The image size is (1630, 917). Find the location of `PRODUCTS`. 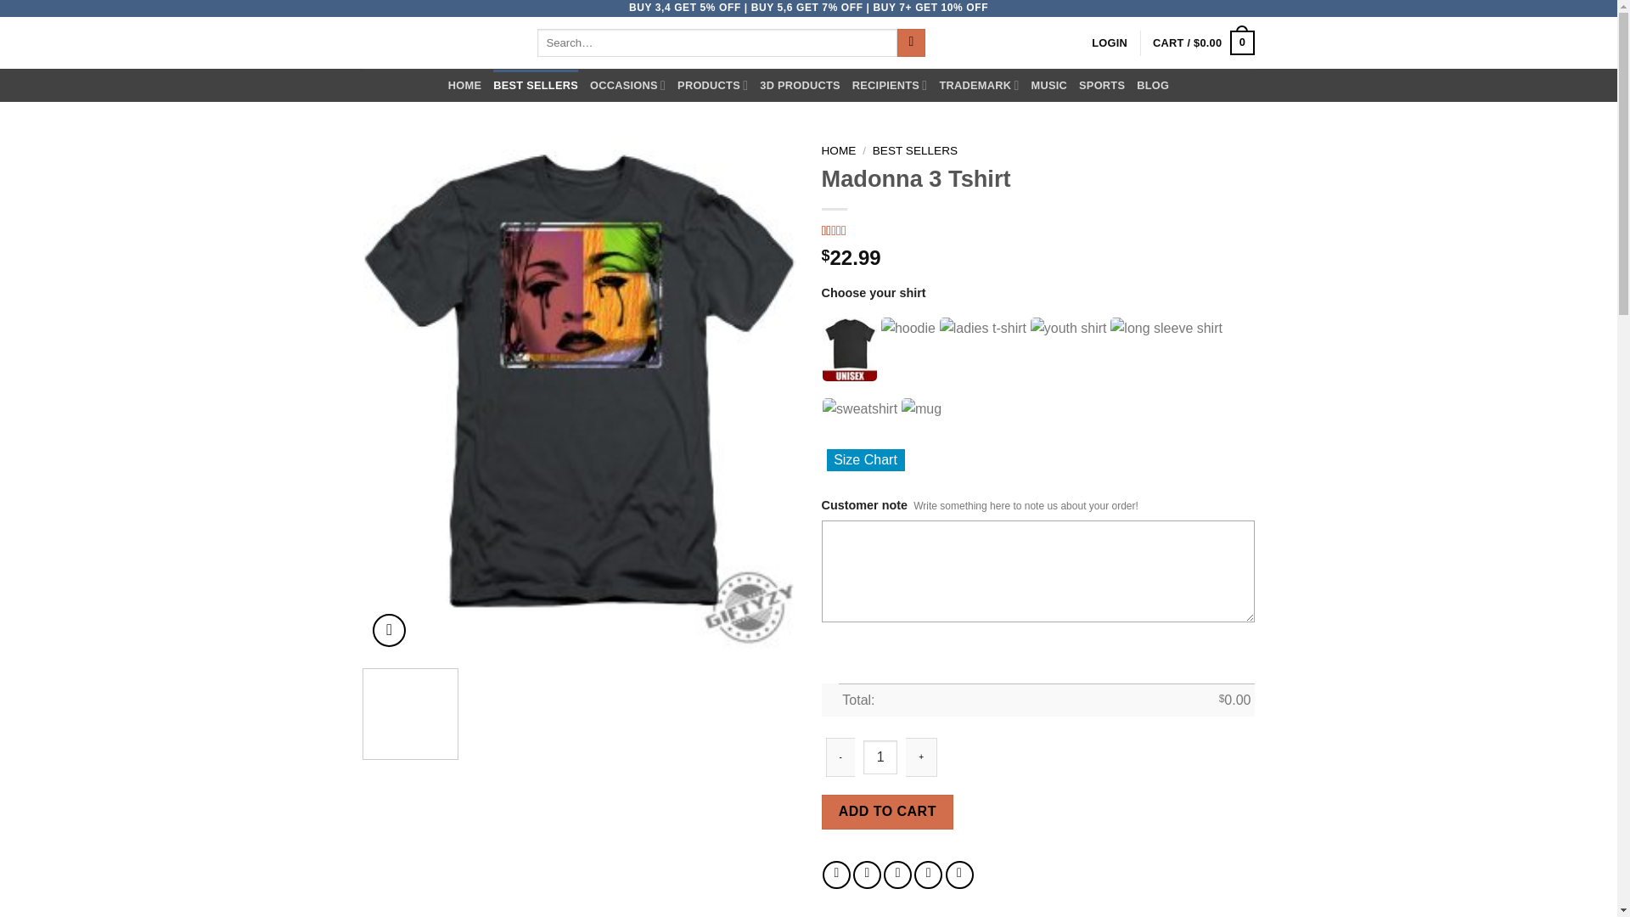

PRODUCTS is located at coordinates (713, 85).